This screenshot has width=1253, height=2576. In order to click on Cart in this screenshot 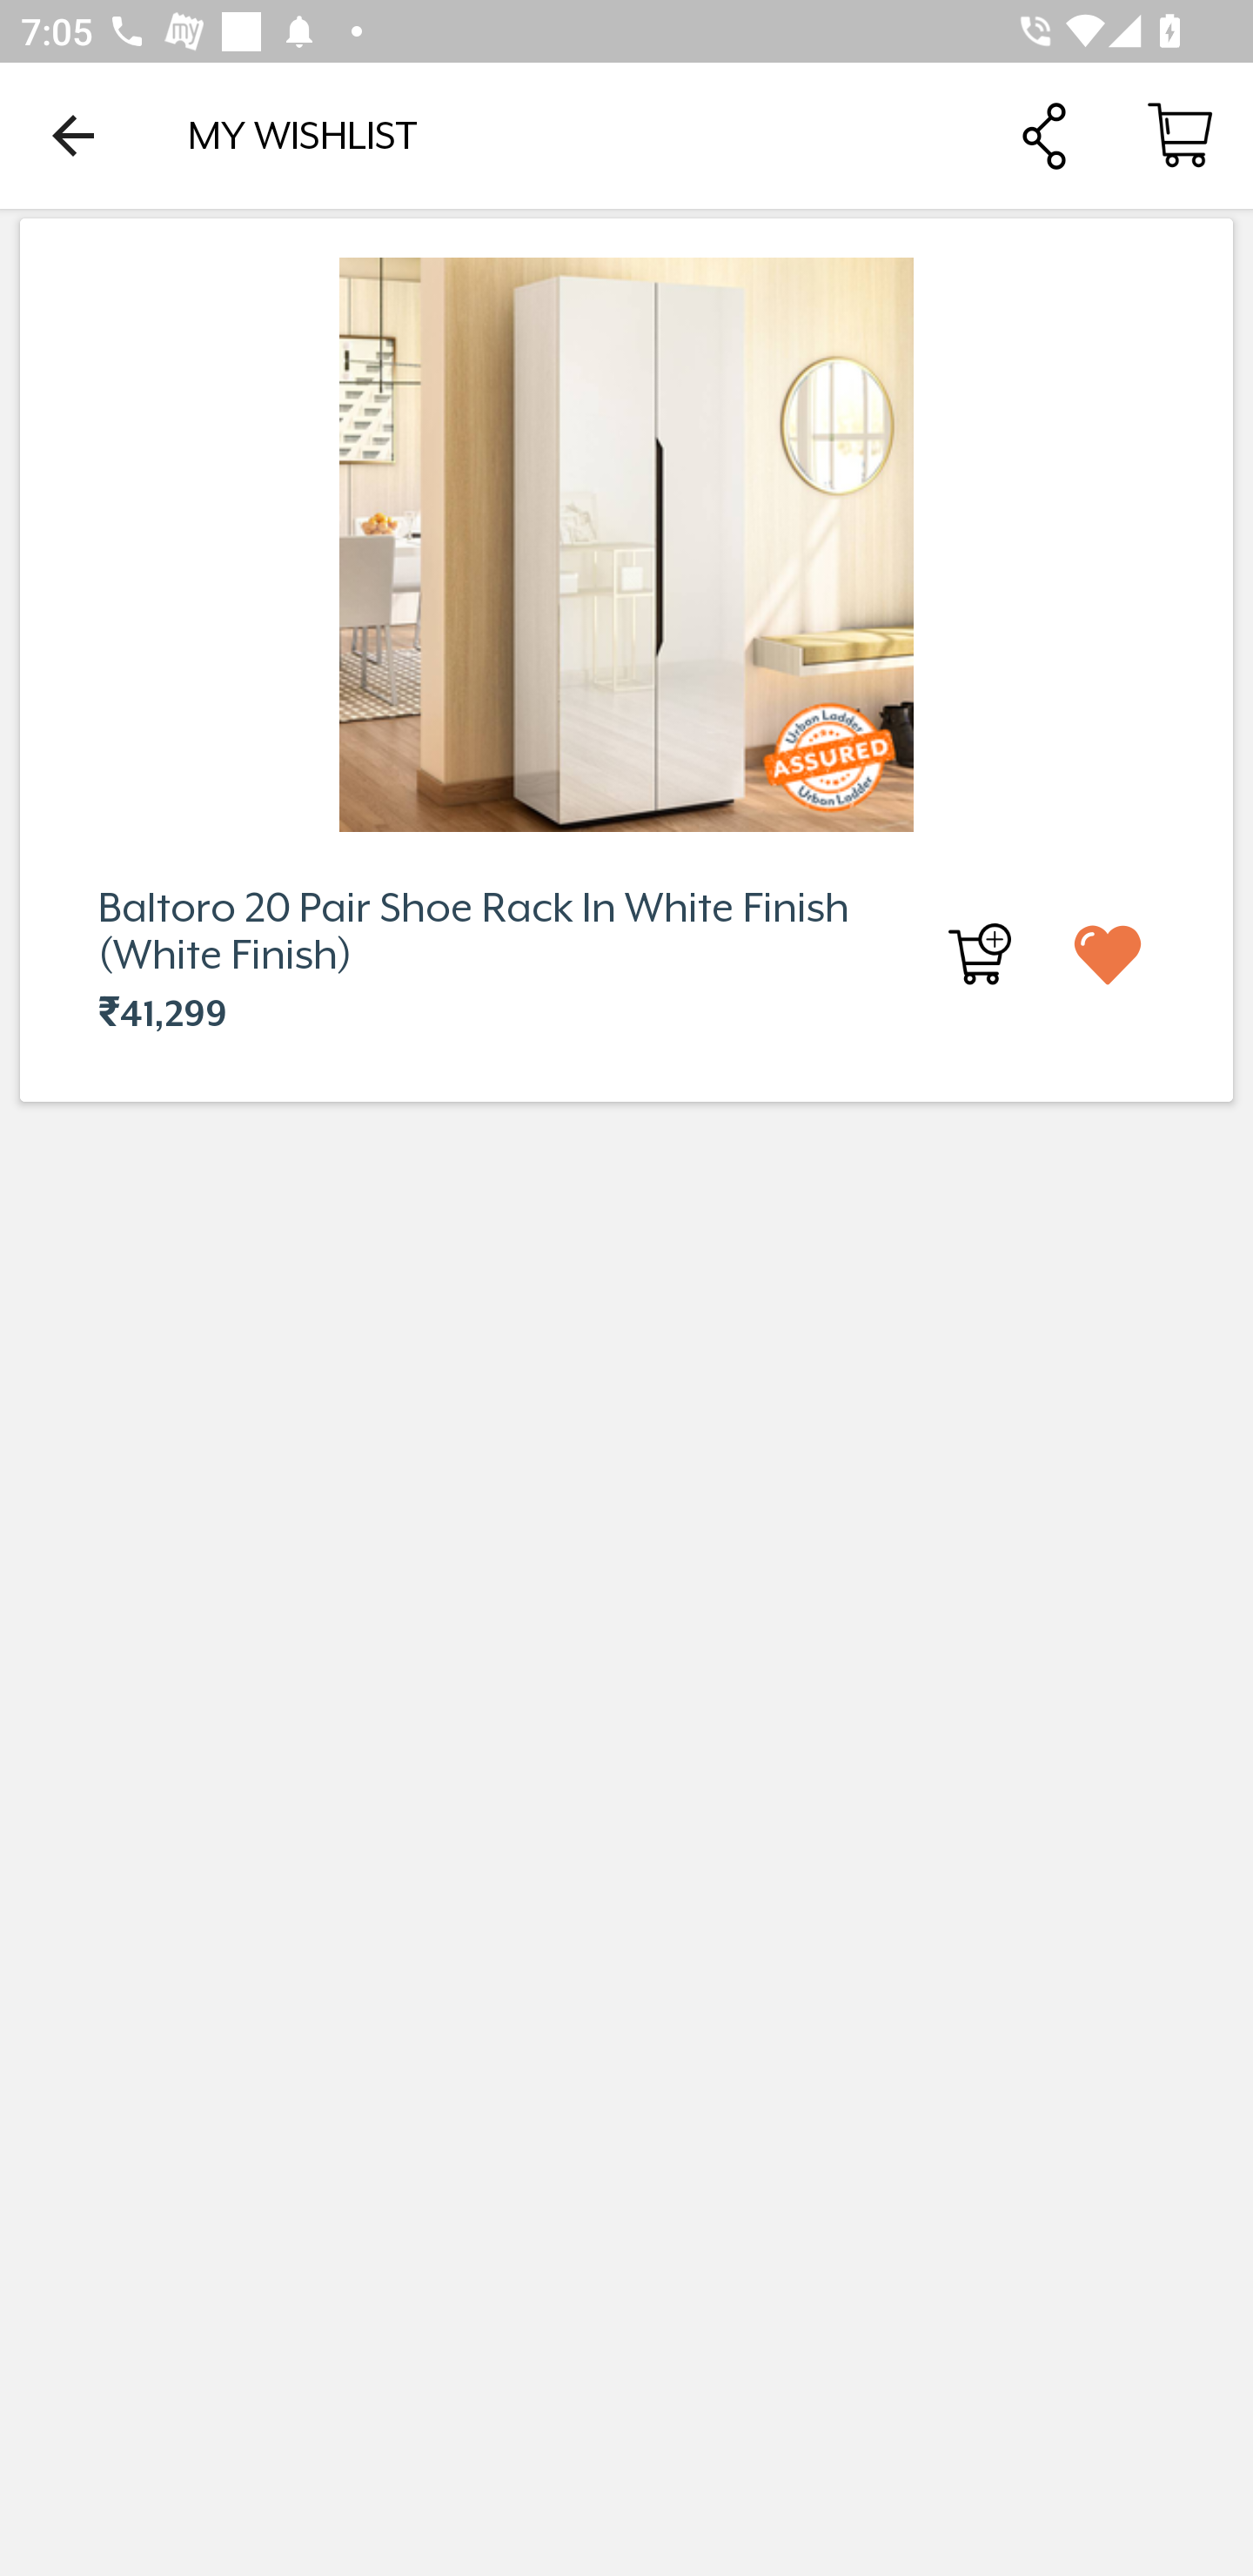, I will do `click(1180, 134)`.